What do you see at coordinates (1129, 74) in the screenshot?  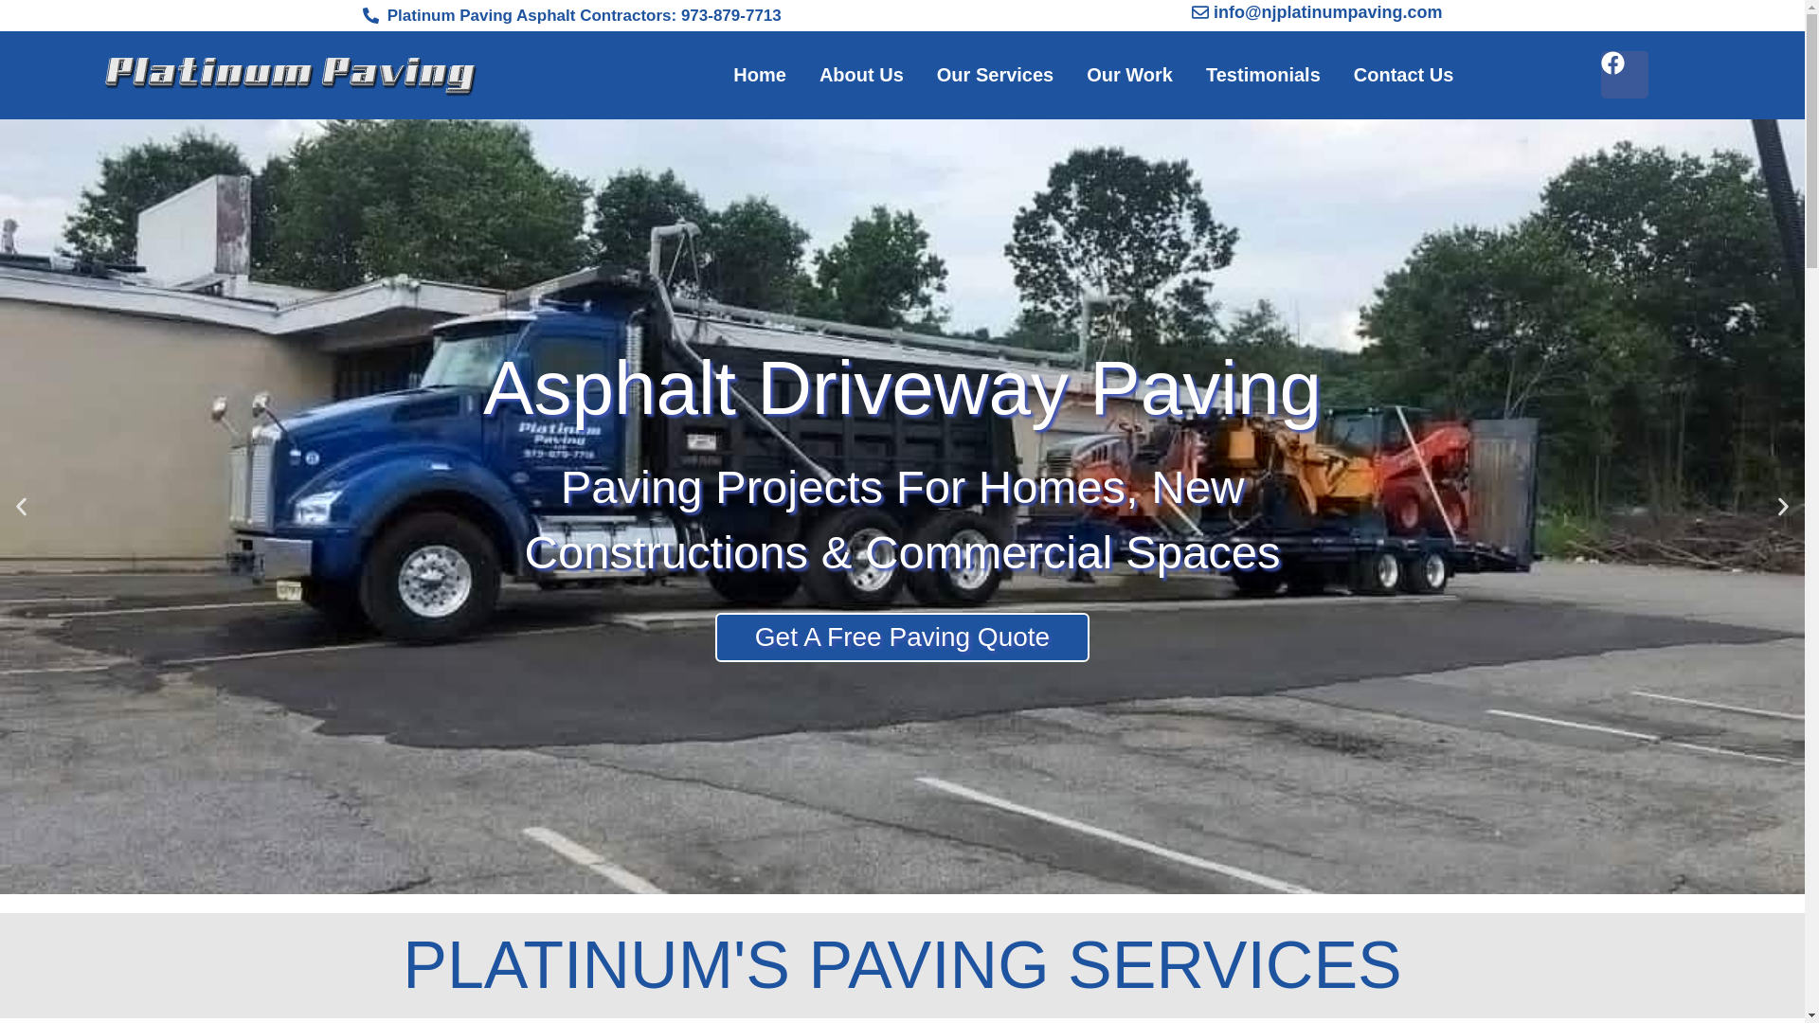 I see `Our Work` at bounding box center [1129, 74].